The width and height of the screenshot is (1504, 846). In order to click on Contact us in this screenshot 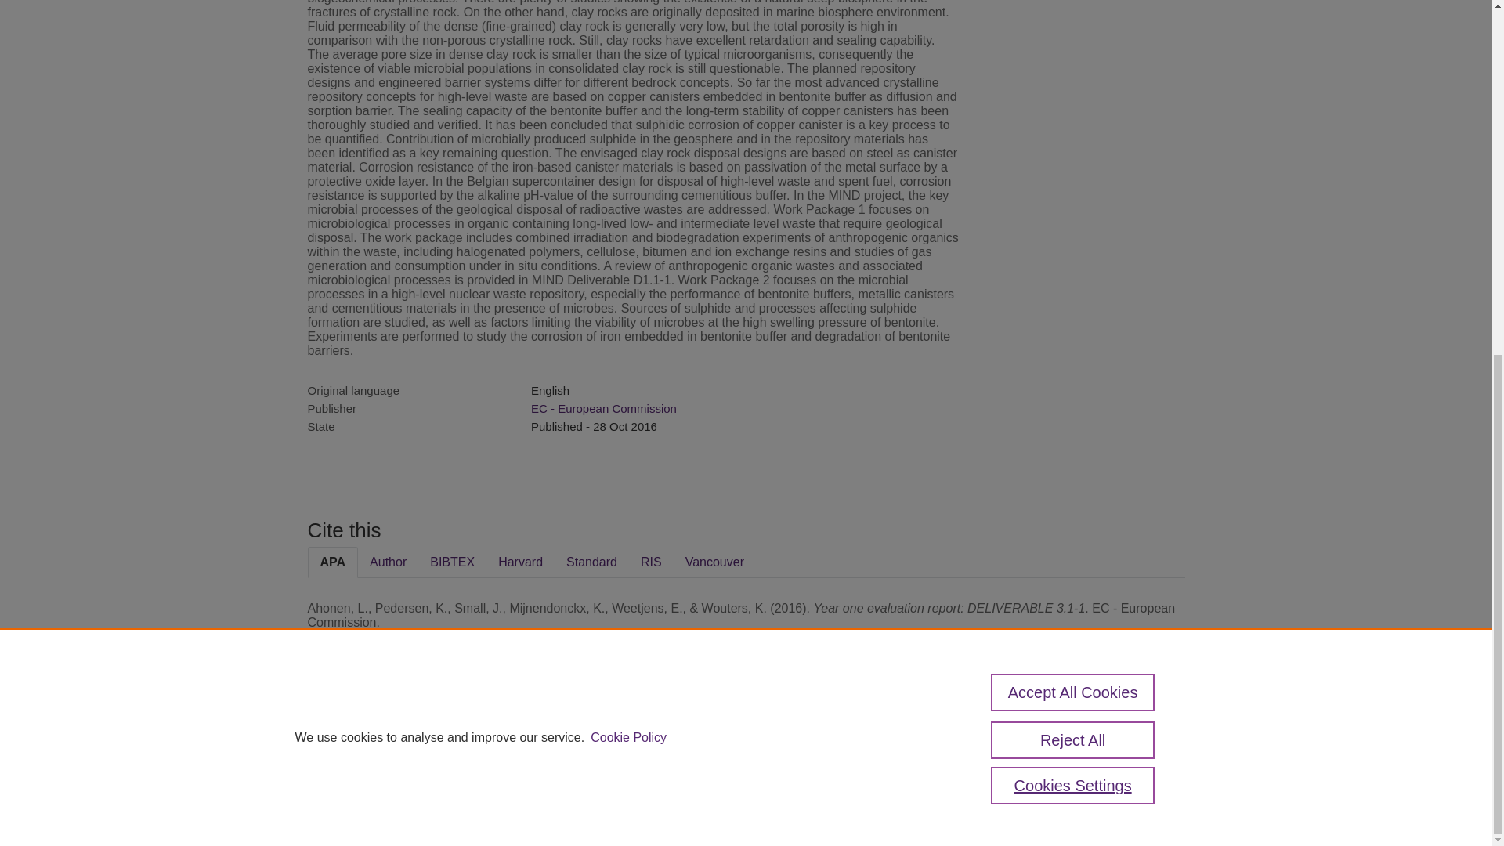, I will do `click(1159, 737)`.